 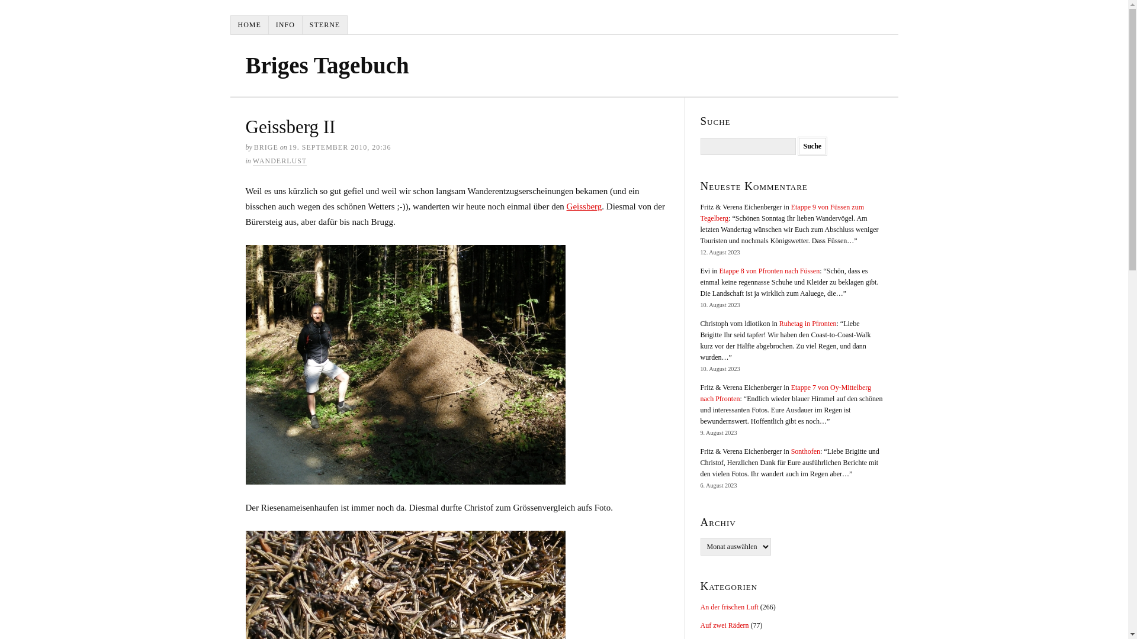 What do you see at coordinates (808, 324) in the screenshot?
I see `Ruhetag in Pfronten` at bounding box center [808, 324].